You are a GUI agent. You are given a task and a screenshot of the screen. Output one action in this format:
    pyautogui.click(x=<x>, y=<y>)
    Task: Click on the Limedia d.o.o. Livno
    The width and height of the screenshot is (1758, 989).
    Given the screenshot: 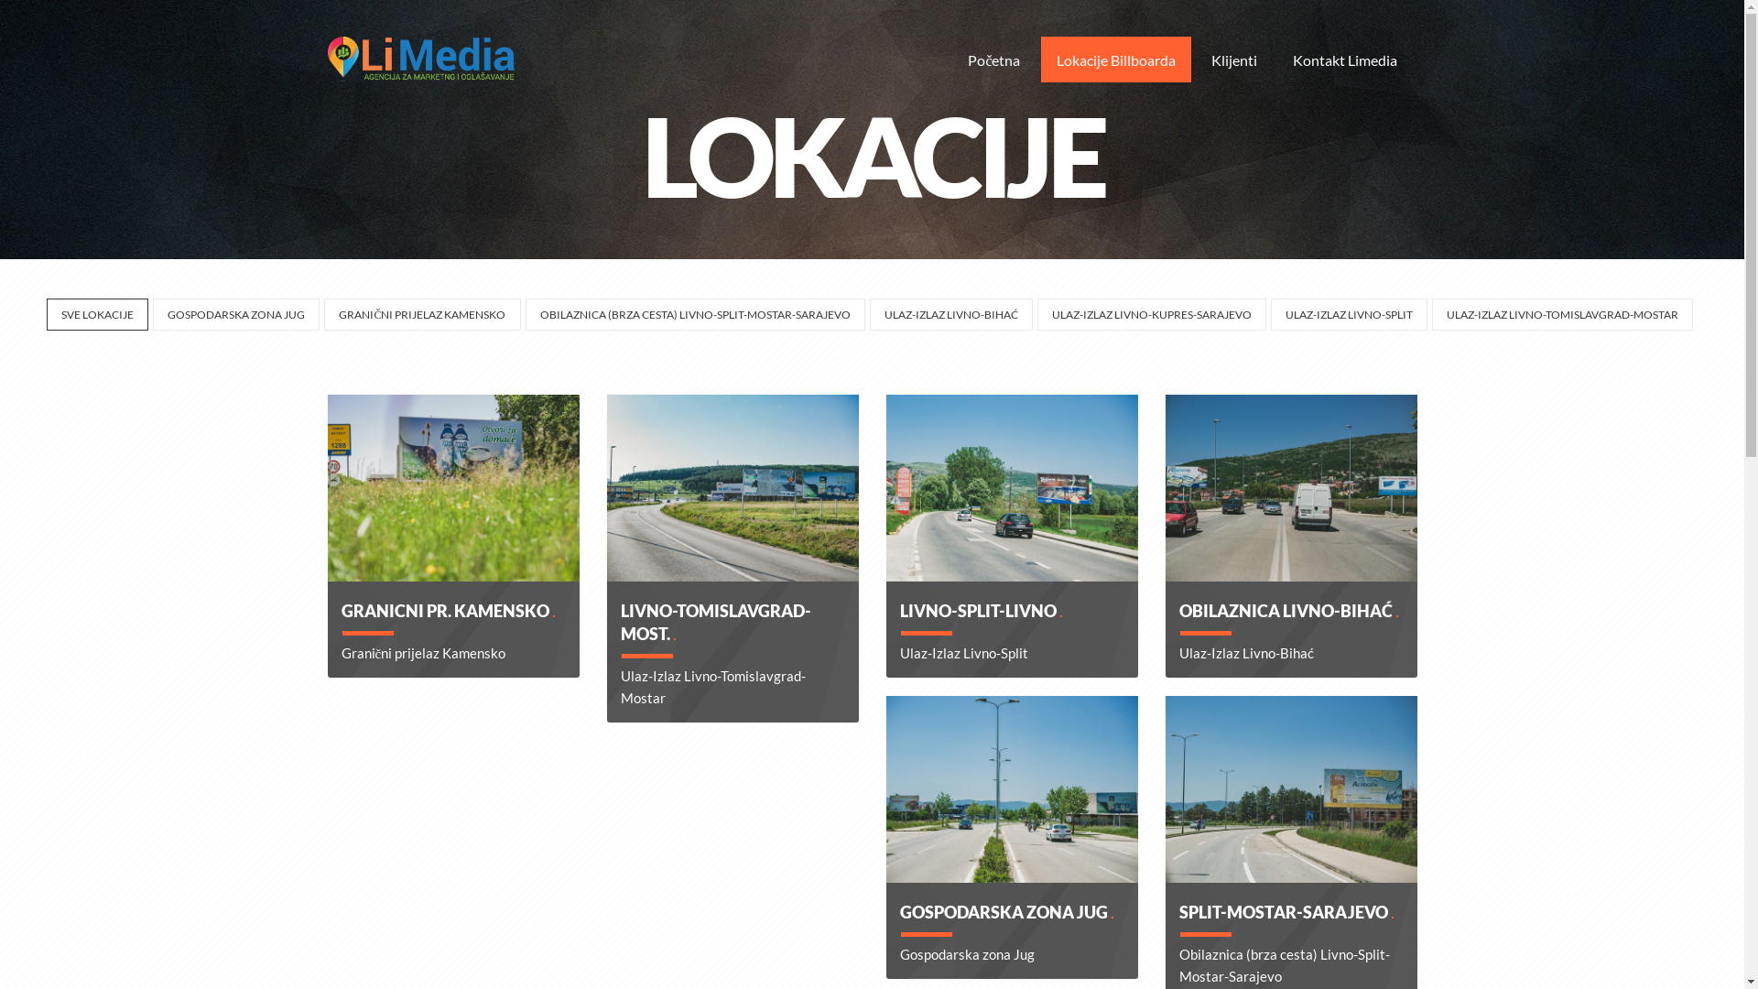 What is the action you would take?
    pyautogui.click(x=421, y=60)
    